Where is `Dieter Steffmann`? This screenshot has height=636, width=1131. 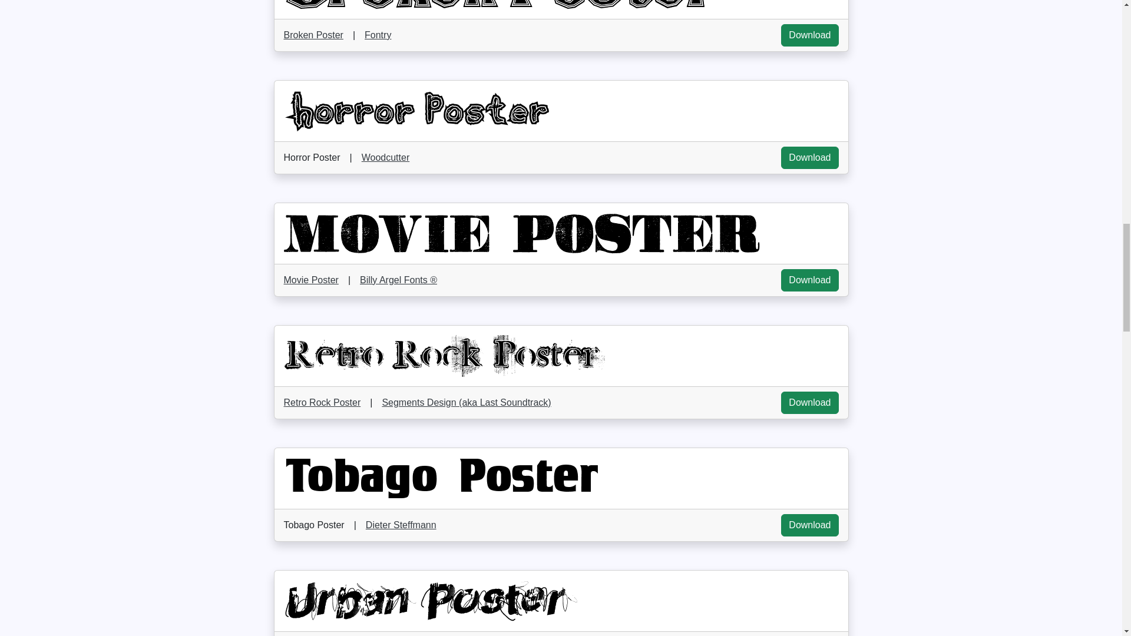 Dieter Steffmann is located at coordinates (401, 525).